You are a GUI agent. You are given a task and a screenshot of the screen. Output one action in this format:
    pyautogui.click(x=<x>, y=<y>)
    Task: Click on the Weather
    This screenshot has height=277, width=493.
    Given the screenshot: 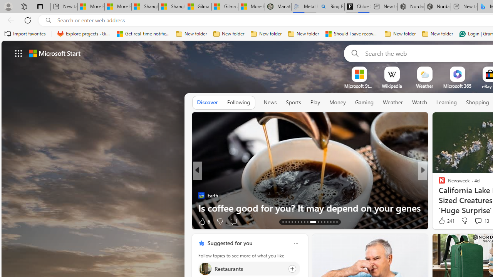 What is the action you would take?
    pyautogui.click(x=393, y=103)
    